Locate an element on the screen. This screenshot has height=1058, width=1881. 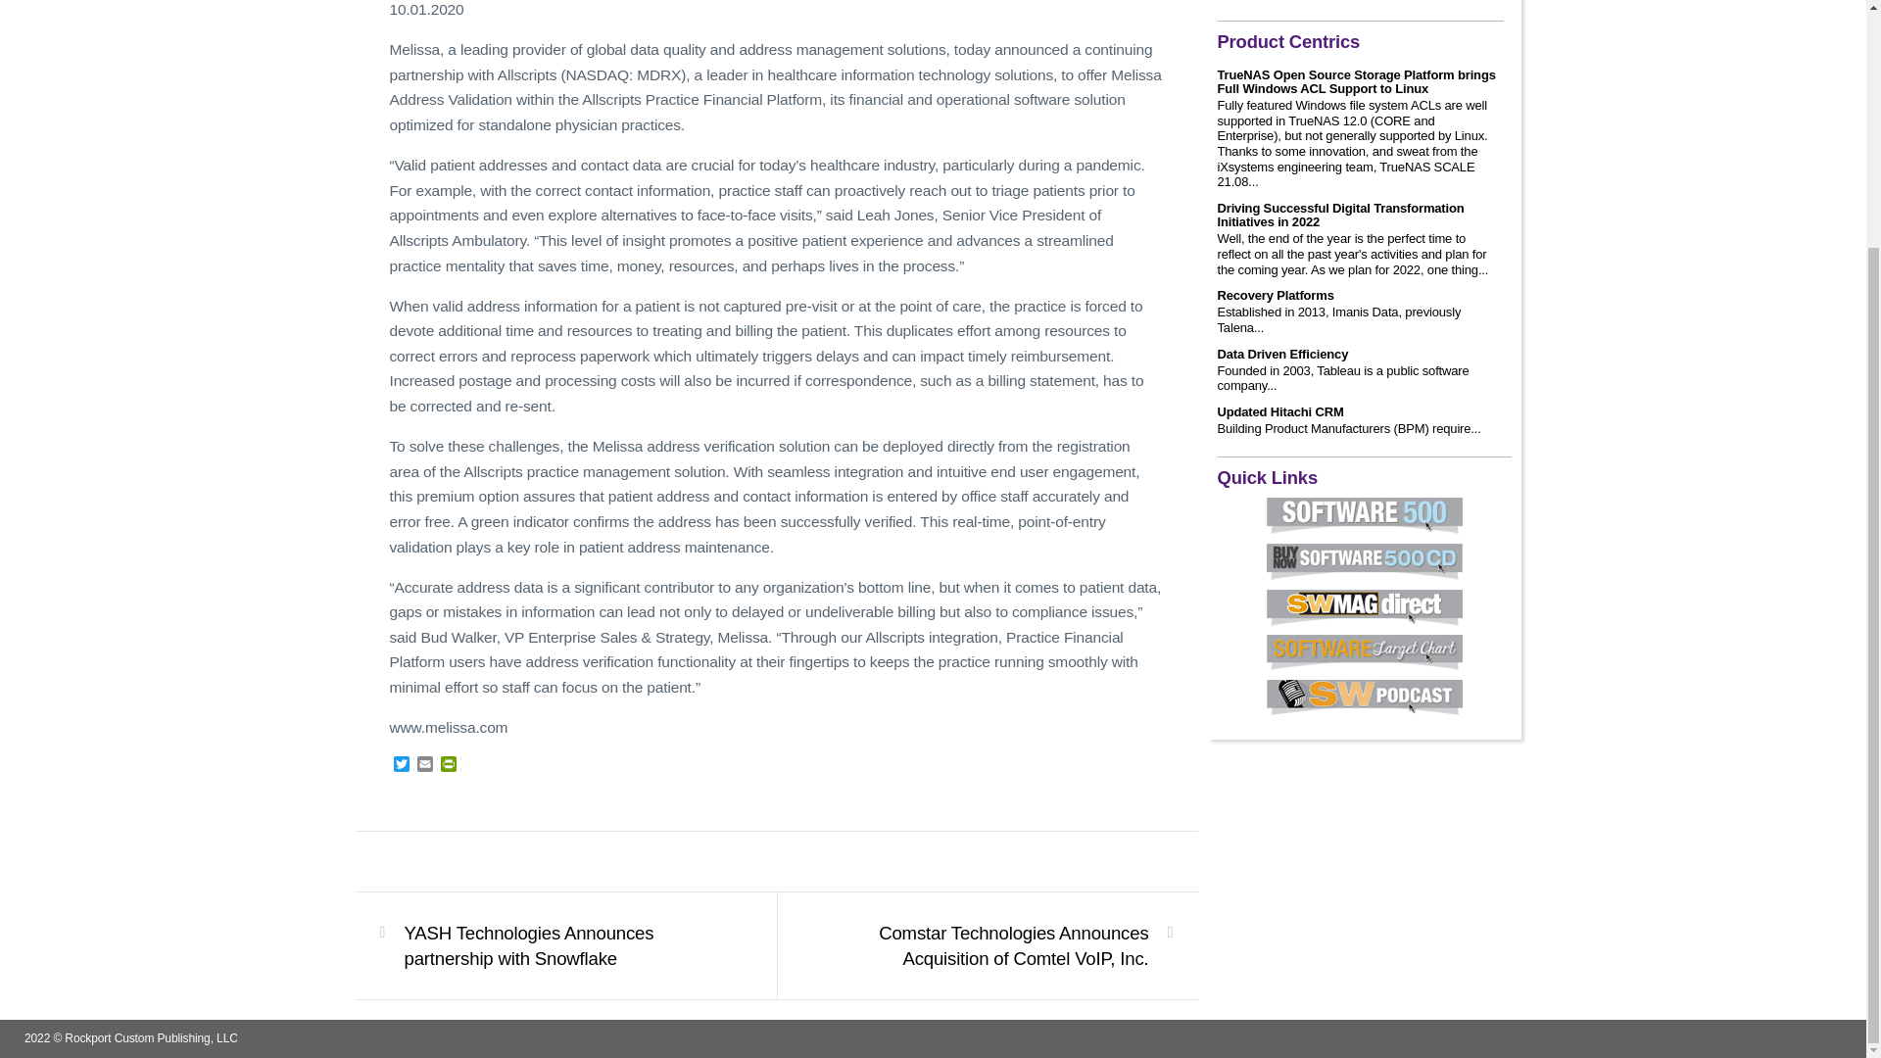
Next is located at coordinates (998, 945).